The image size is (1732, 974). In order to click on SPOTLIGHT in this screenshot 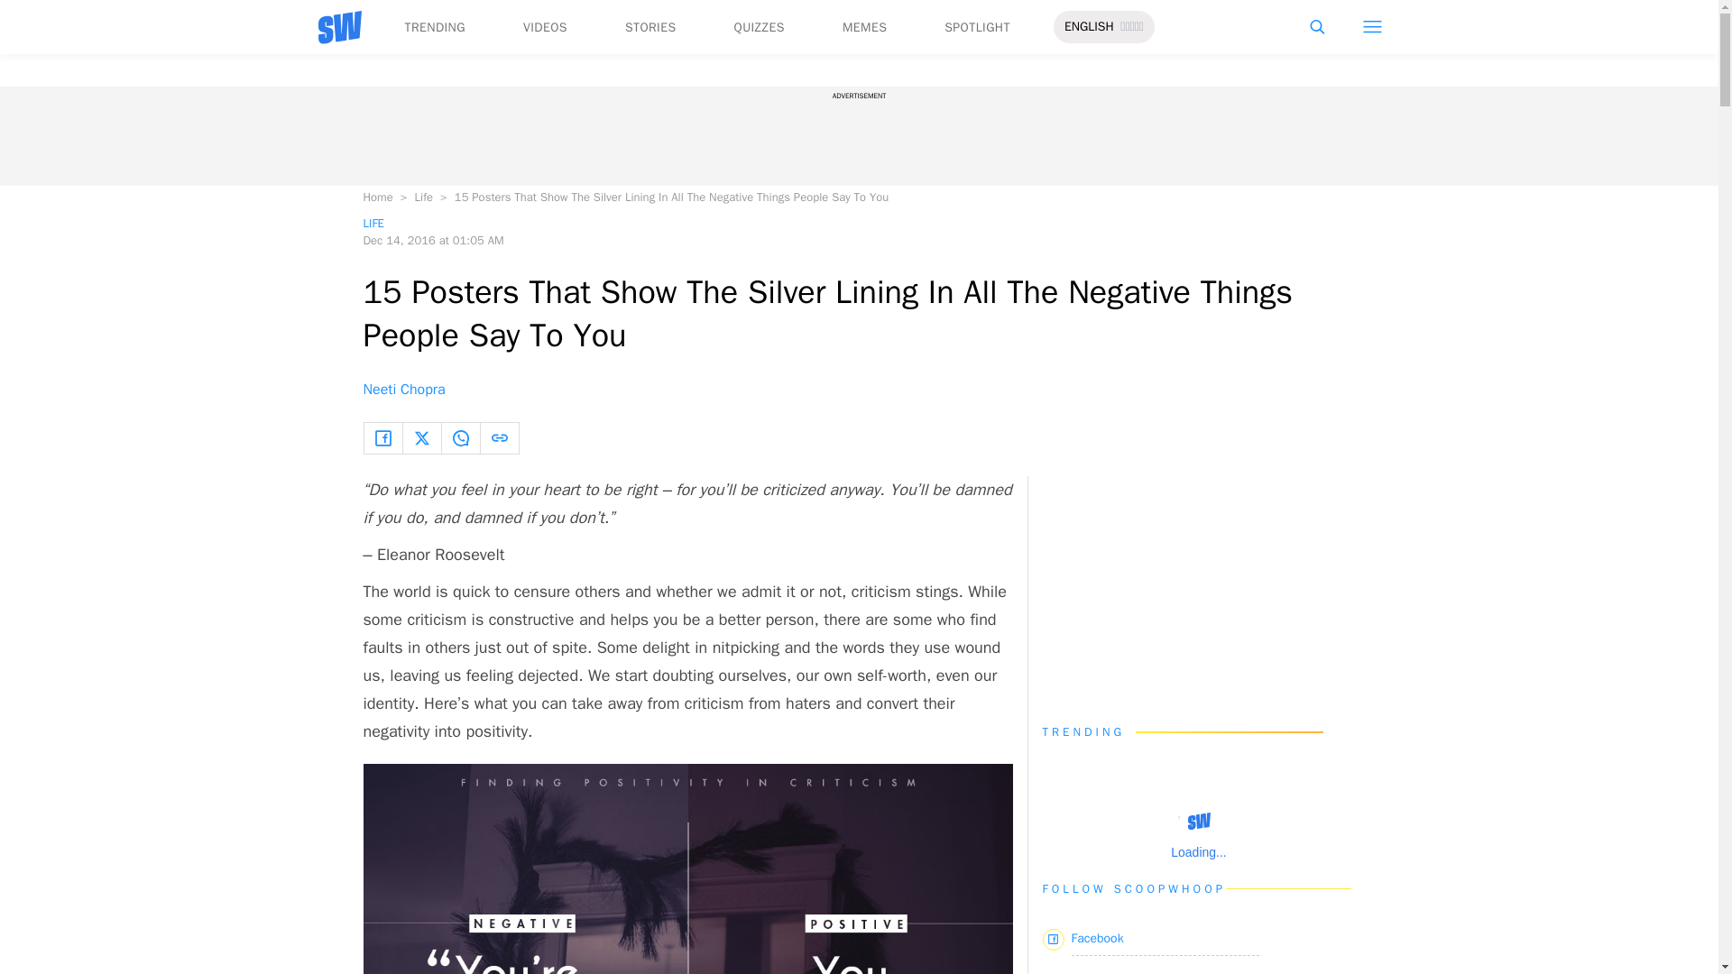, I will do `click(976, 27)`.